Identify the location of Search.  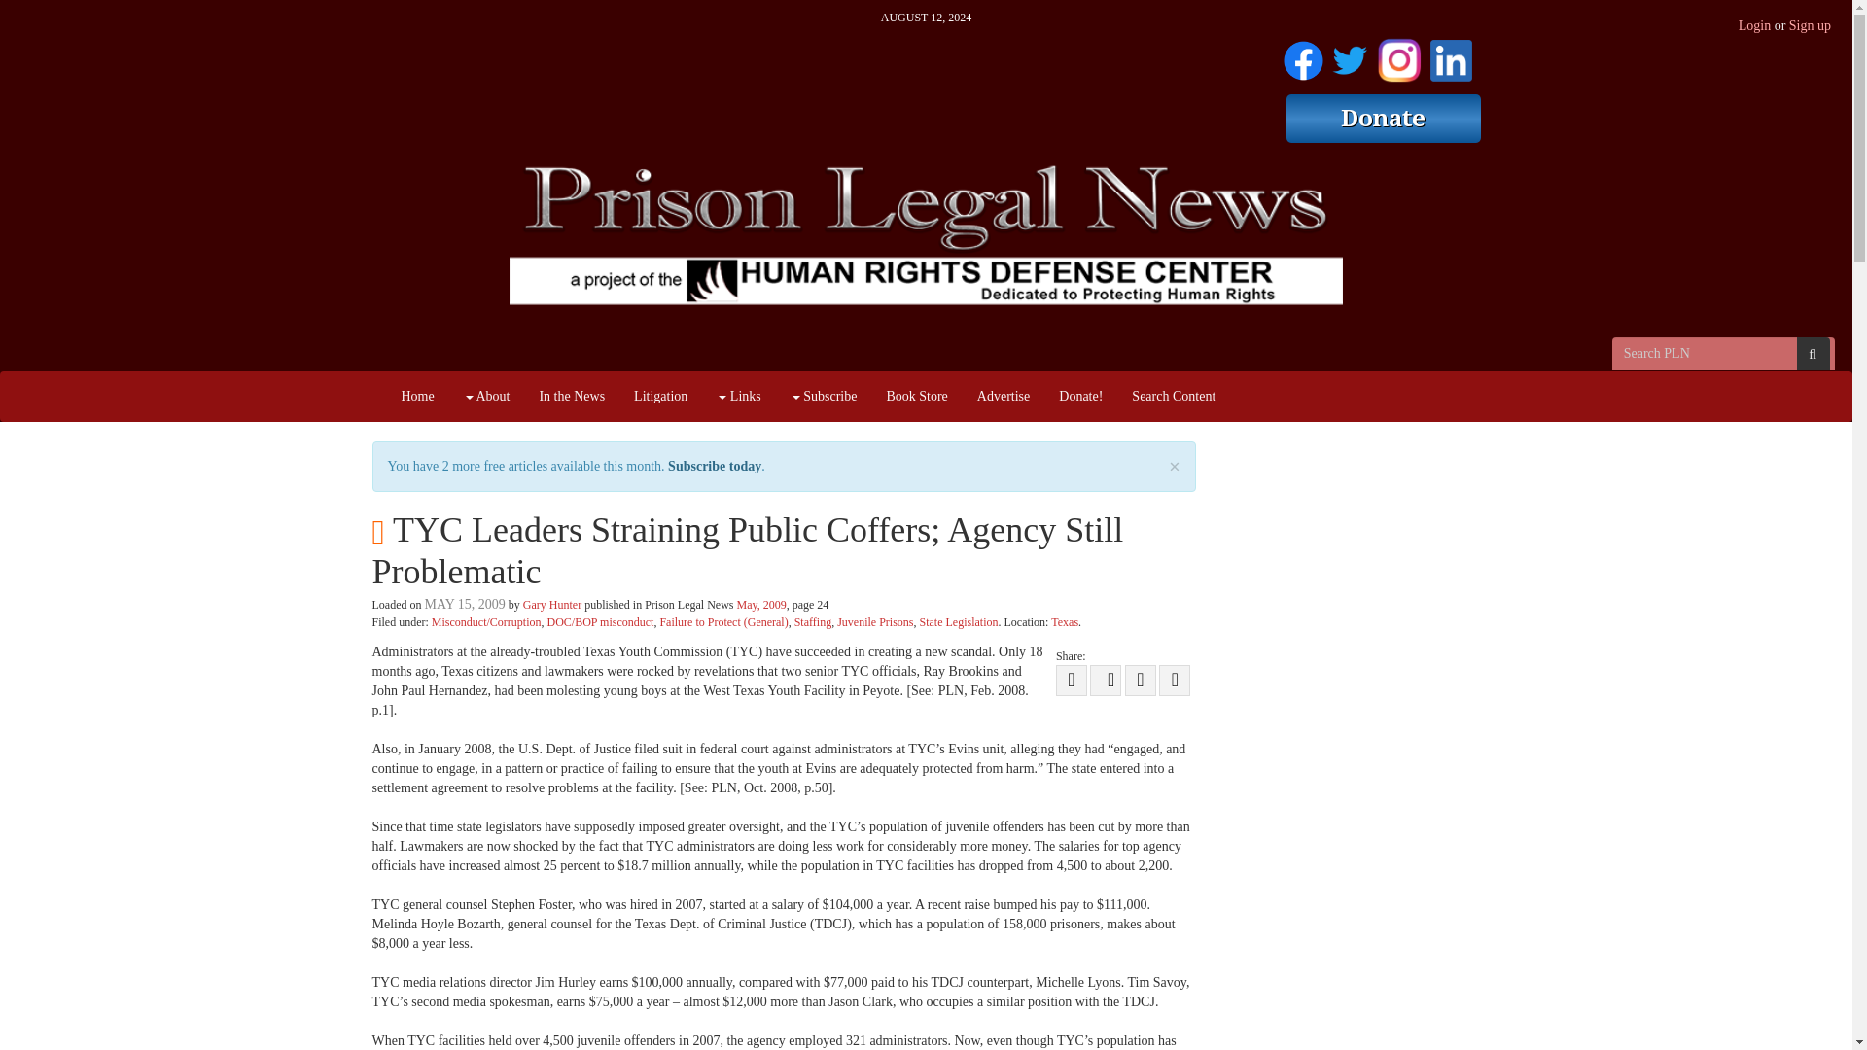
(1813, 354).